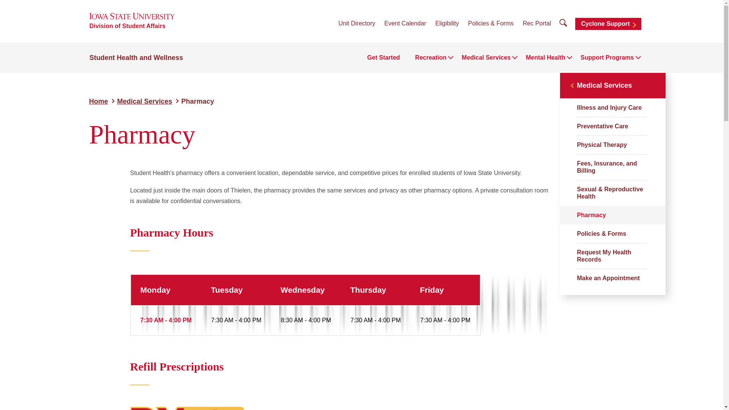 This screenshot has width=729, height=410. What do you see at coordinates (383, 58) in the screenshot?
I see `Get Started` at bounding box center [383, 58].